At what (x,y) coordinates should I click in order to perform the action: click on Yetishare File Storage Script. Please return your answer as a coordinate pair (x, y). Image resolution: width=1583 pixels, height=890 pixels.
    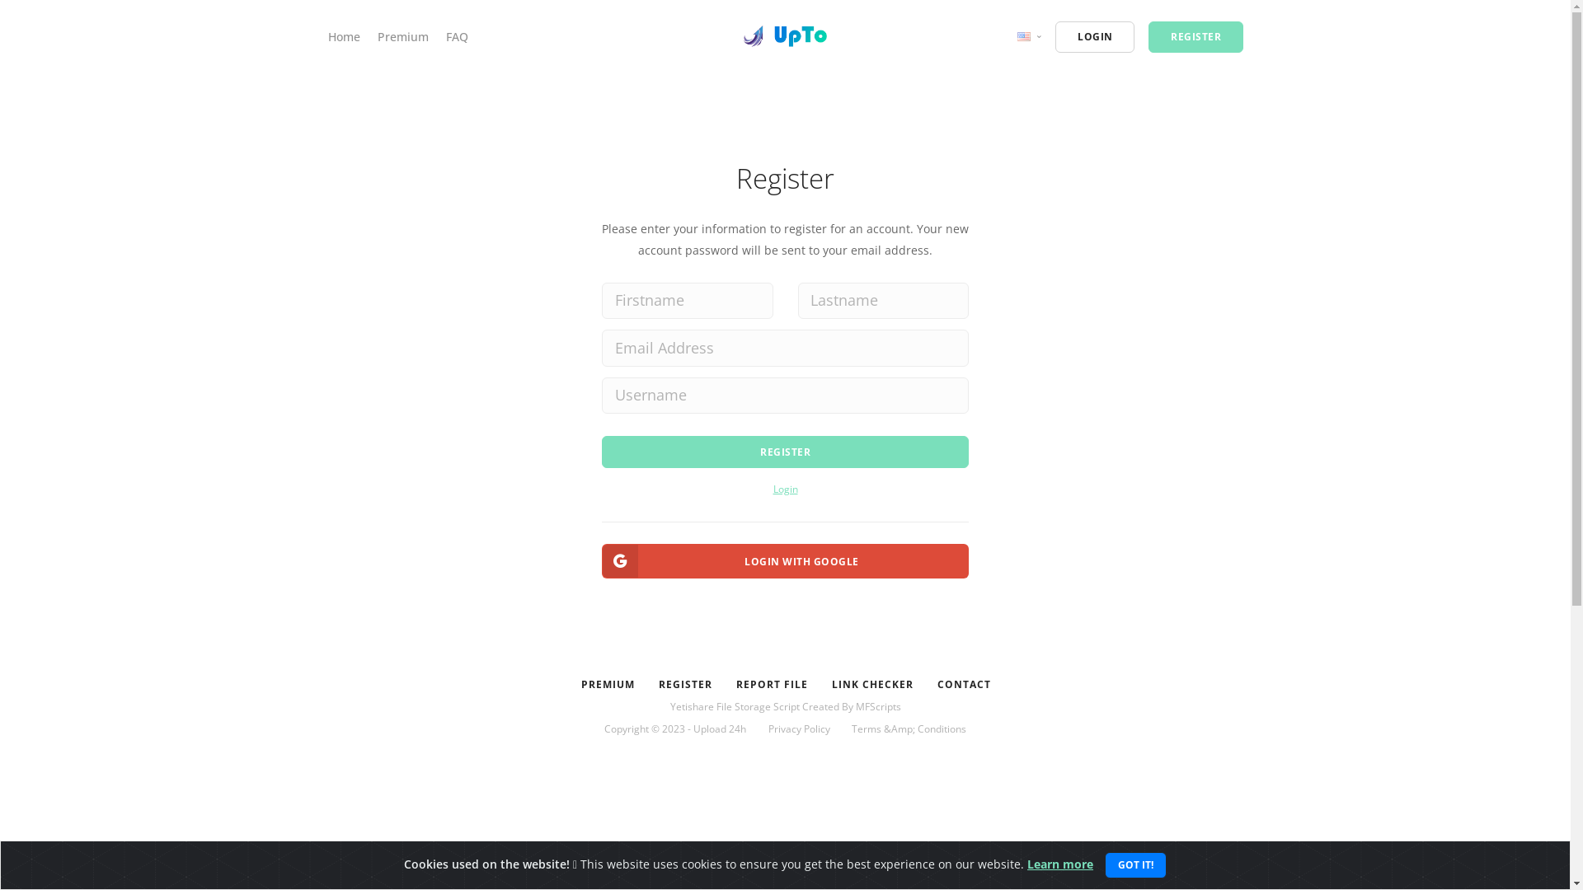
    Looking at the image, I should click on (734, 707).